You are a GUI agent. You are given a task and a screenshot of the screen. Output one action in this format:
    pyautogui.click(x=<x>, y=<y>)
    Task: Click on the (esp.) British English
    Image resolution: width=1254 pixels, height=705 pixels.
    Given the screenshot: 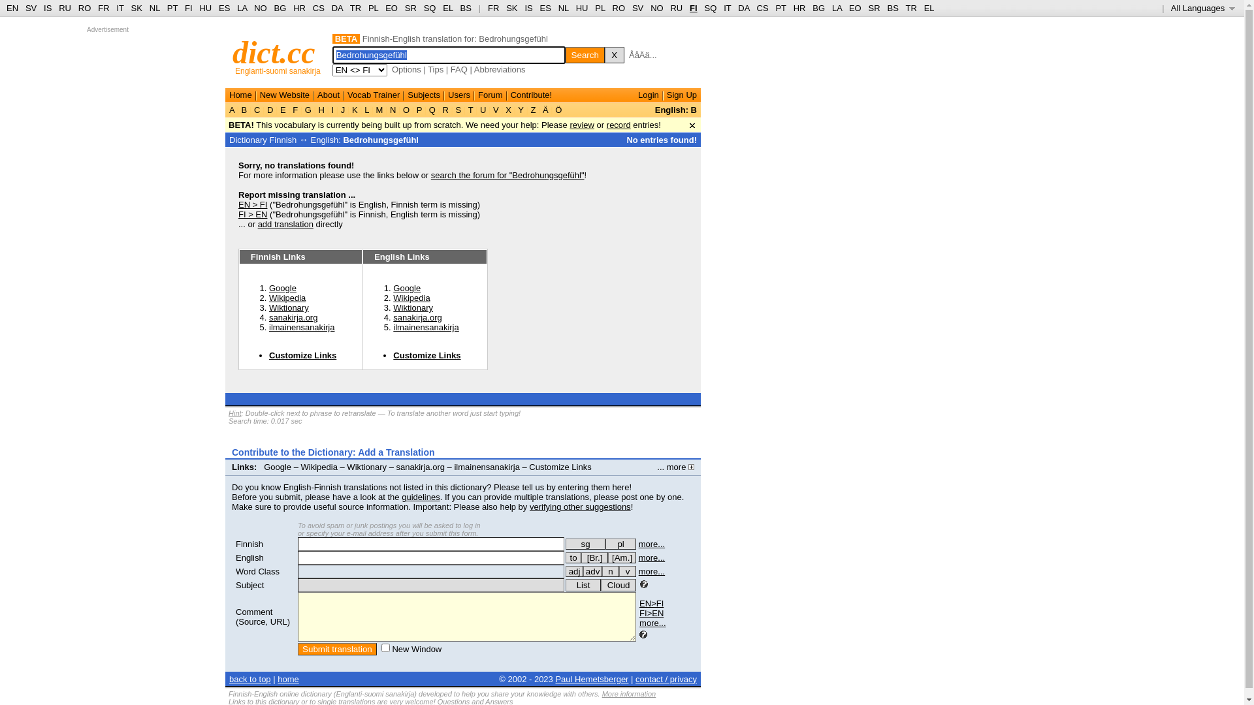 What is the action you would take?
    pyautogui.click(x=594, y=557)
    